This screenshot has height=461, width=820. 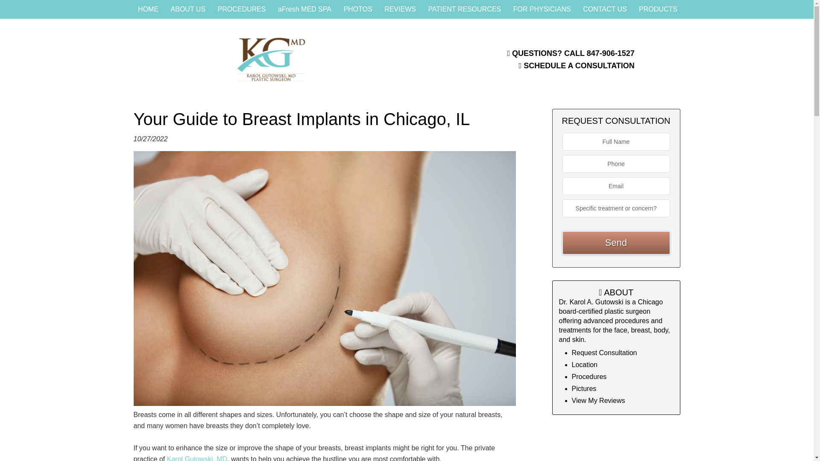 I want to click on PRODUCTS, so click(x=658, y=9).